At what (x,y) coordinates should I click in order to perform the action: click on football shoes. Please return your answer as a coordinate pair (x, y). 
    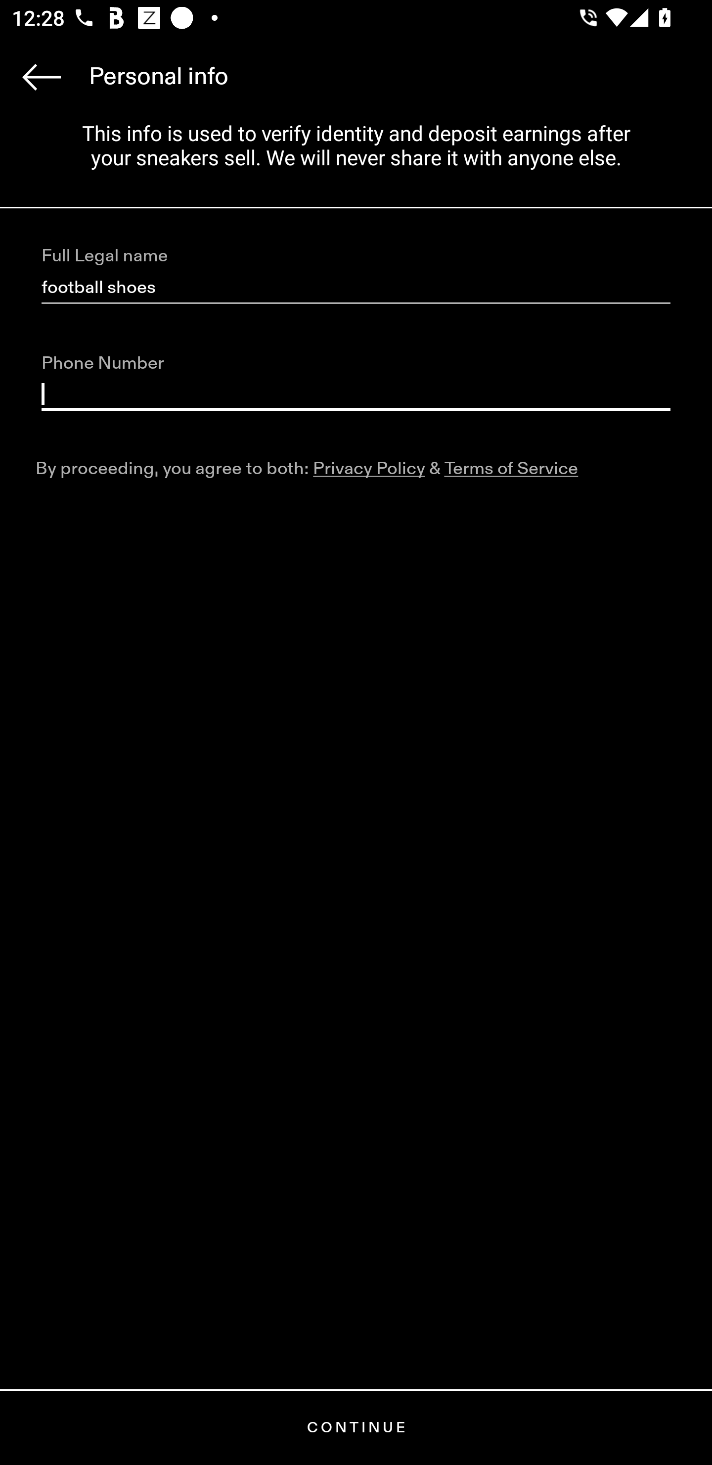
    Looking at the image, I should click on (356, 288).